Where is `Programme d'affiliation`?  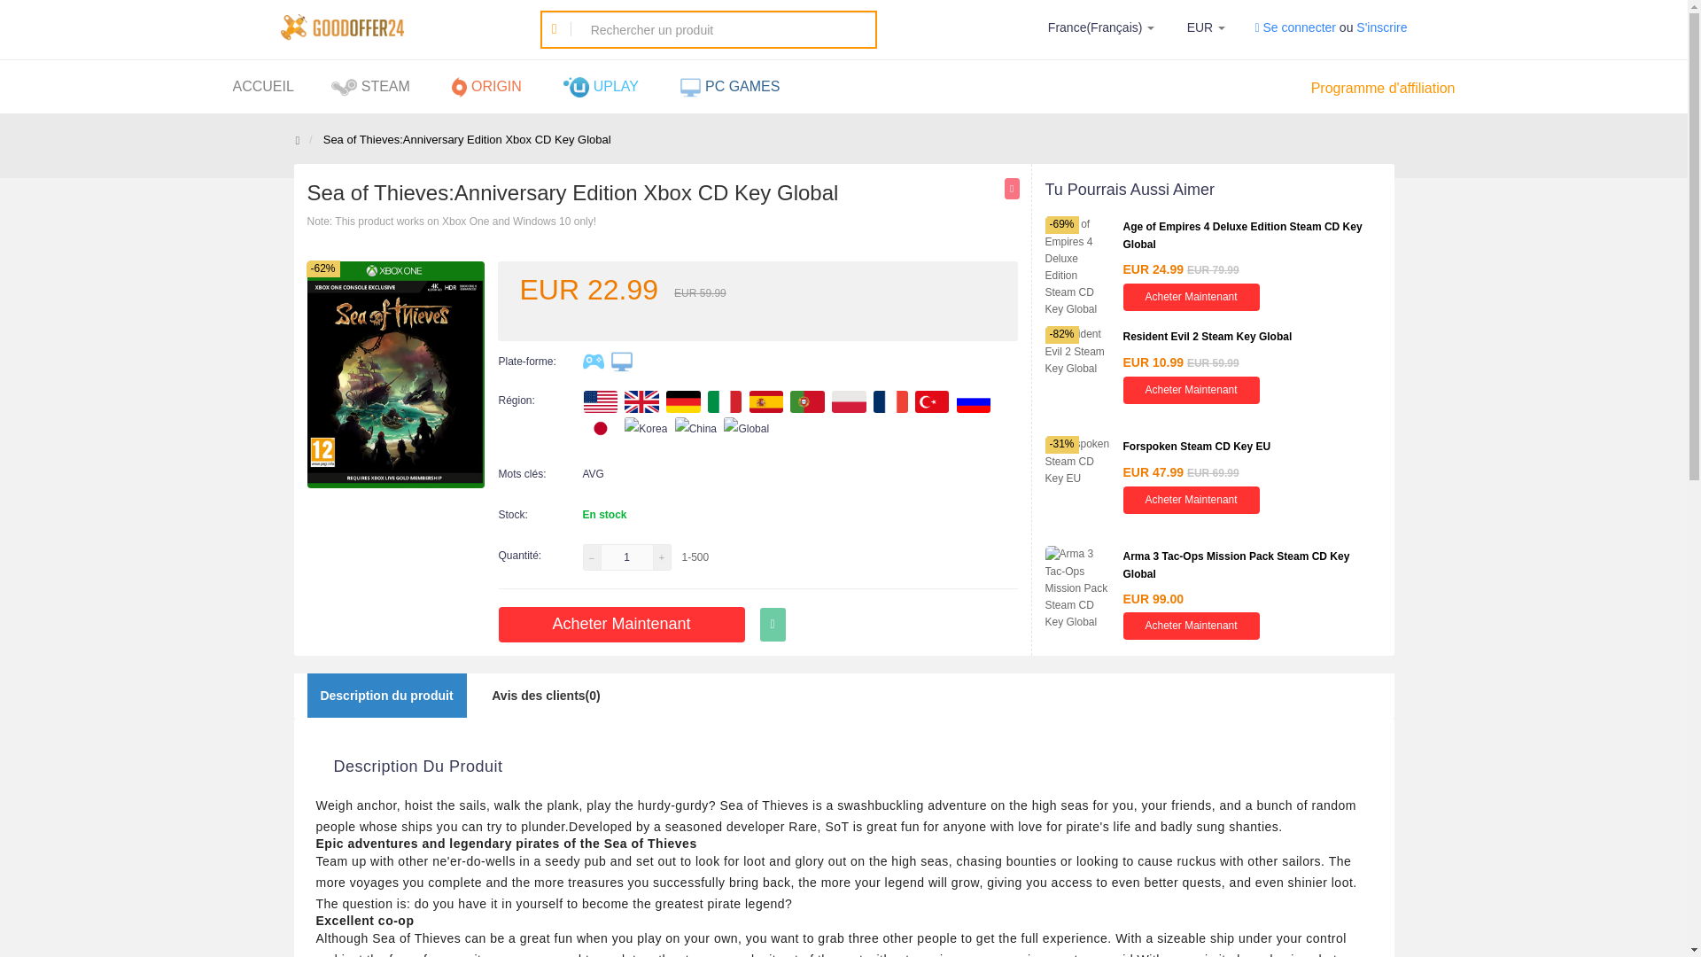
Programme d'affiliation is located at coordinates (1384, 88).